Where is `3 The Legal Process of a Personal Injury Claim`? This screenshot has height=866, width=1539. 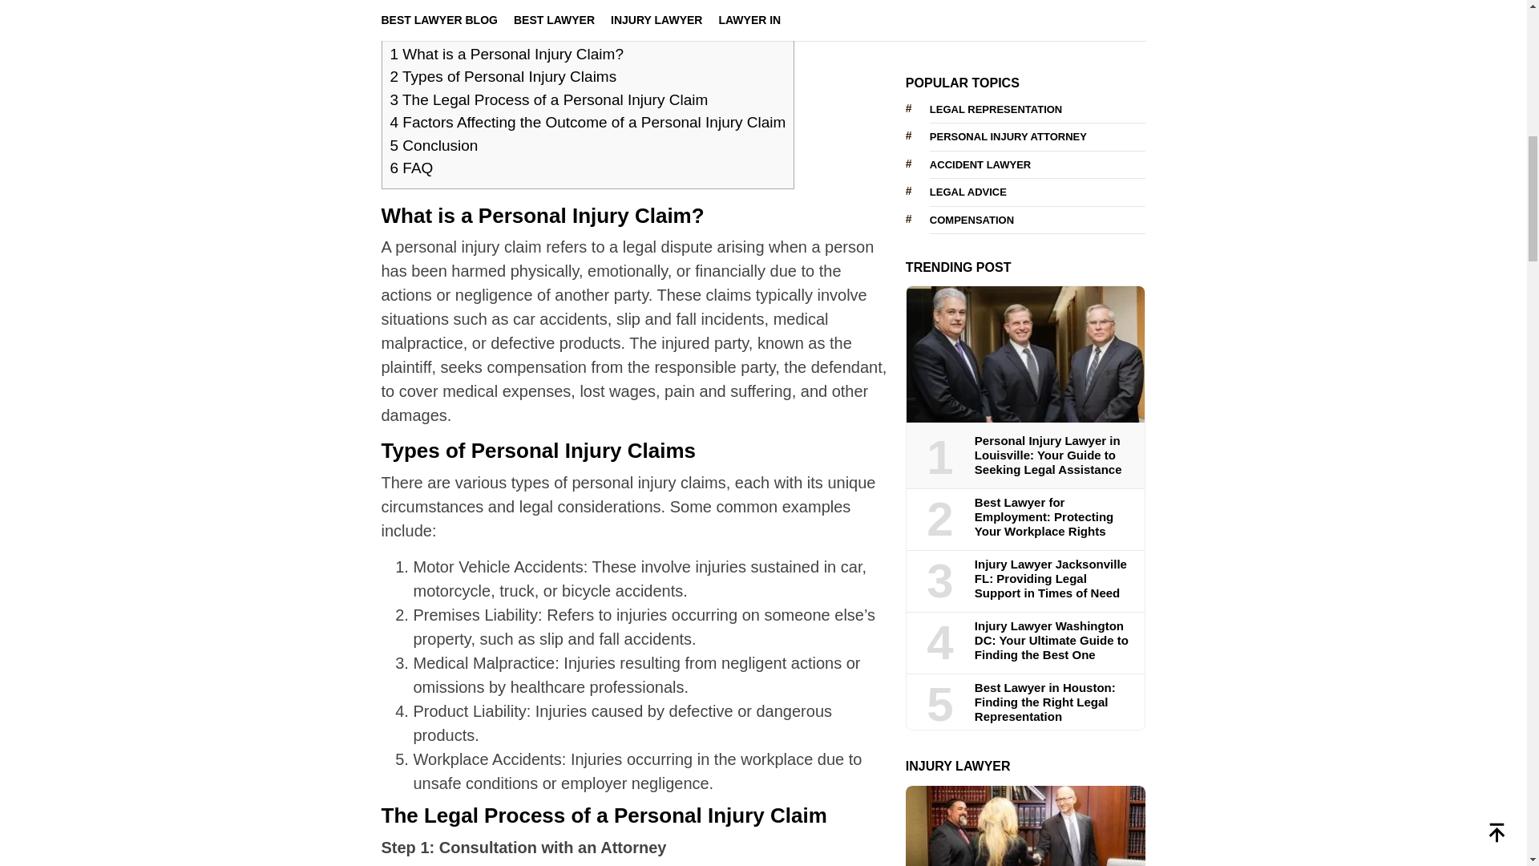 3 The Legal Process of a Personal Injury Claim is located at coordinates (548, 99).